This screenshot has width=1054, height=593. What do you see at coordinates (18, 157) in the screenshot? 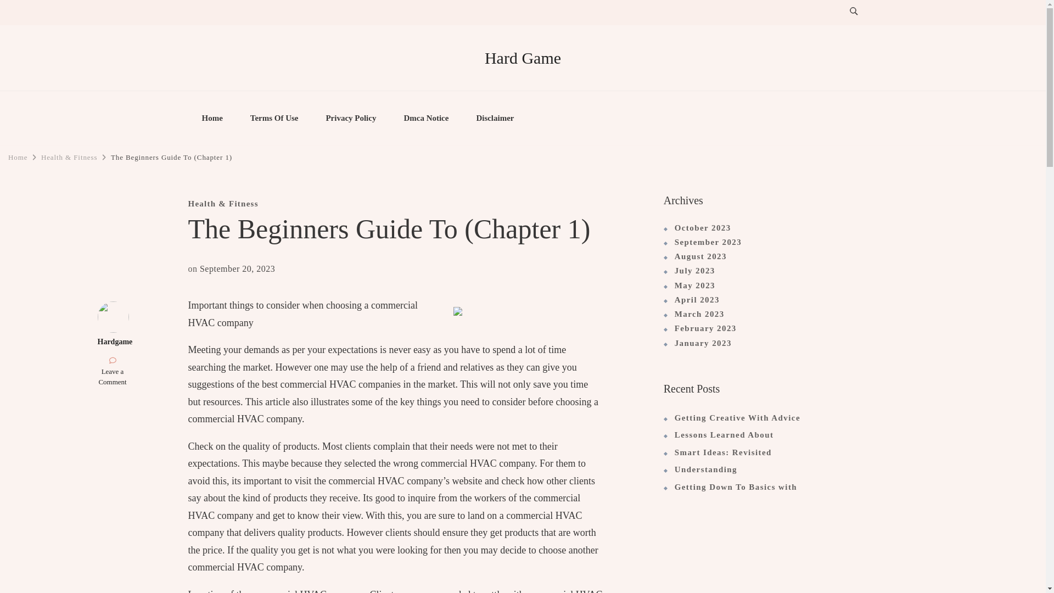
I see `Home` at bounding box center [18, 157].